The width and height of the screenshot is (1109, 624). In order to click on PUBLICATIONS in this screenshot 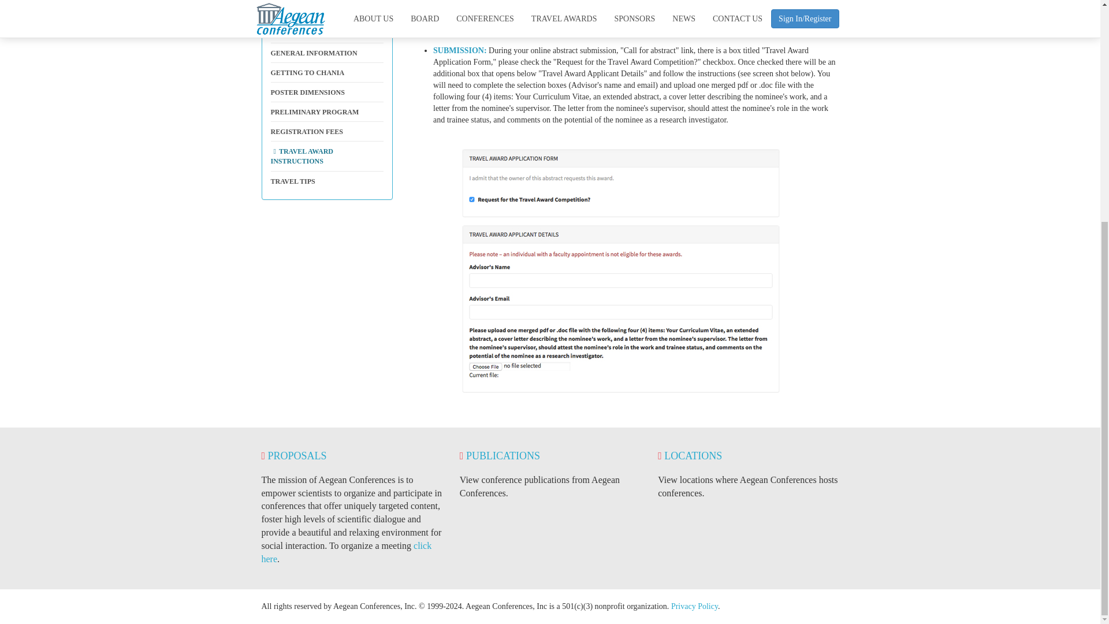, I will do `click(500, 455)`.